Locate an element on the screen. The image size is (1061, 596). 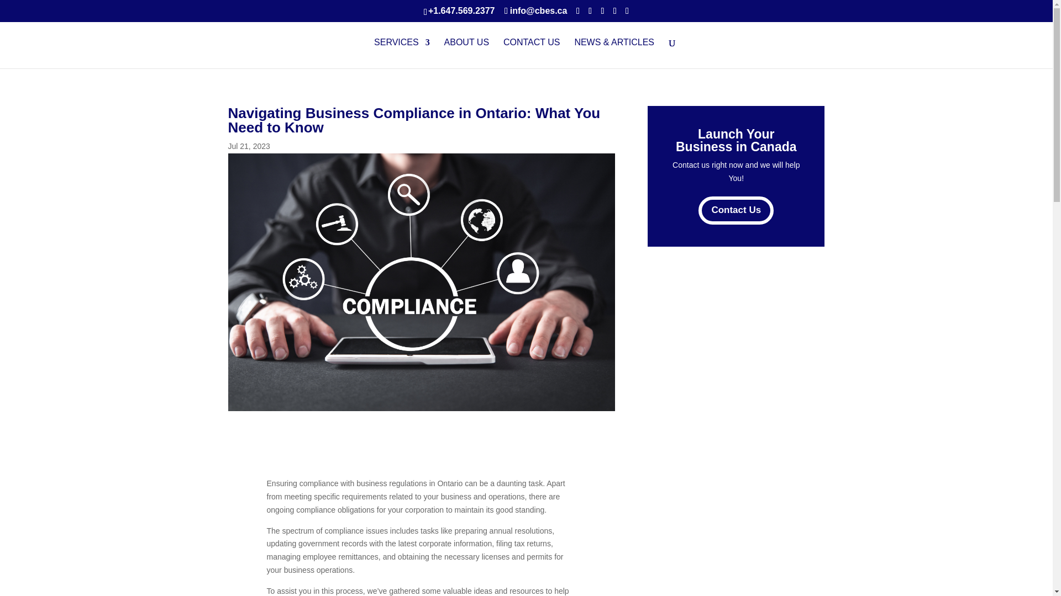
SERVICES is located at coordinates (402, 54).